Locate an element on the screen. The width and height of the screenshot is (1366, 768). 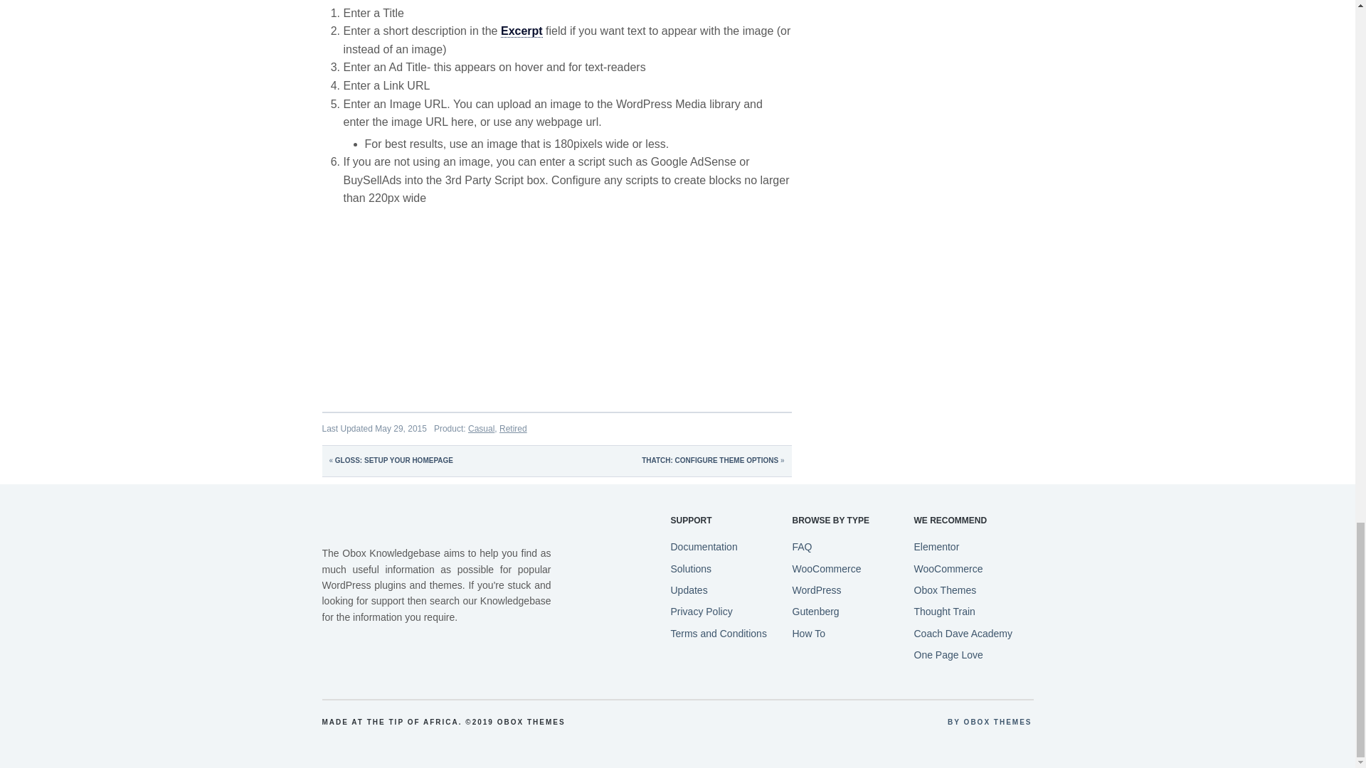
Casual is located at coordinates (481, 429).